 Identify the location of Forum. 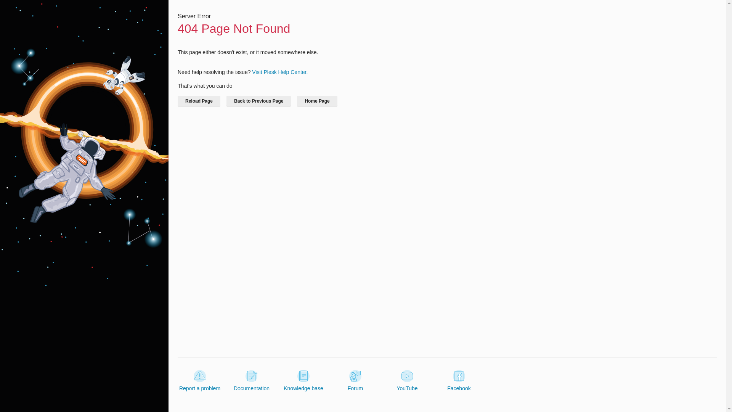
(355, 381).